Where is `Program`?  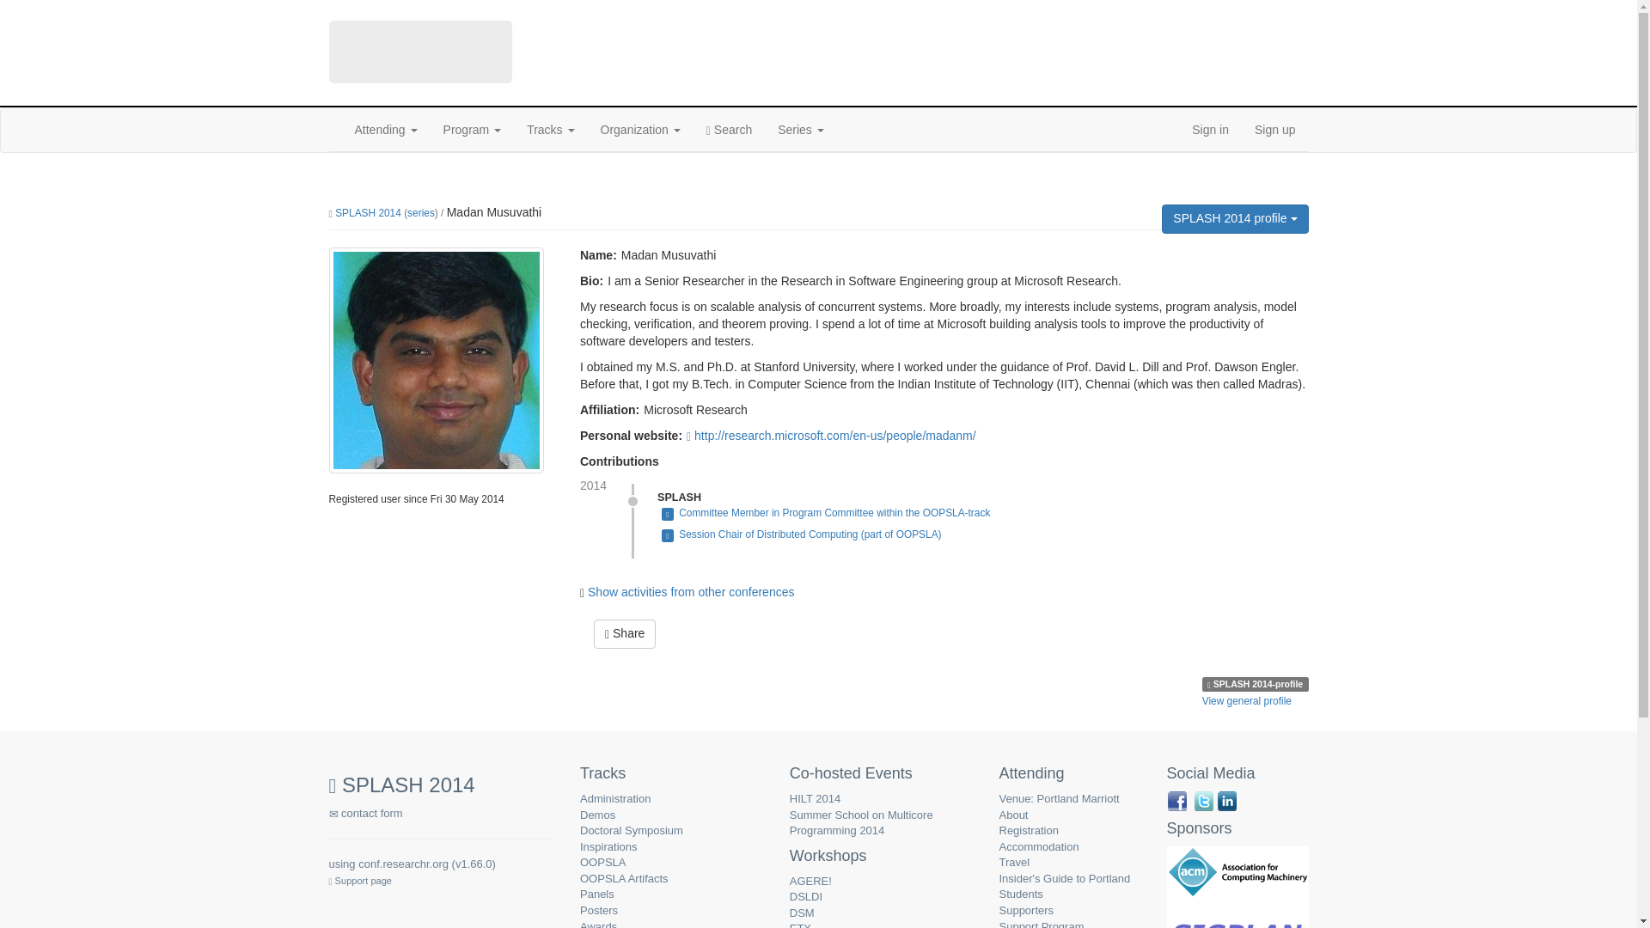 Program is located at coordinates (473, 130).